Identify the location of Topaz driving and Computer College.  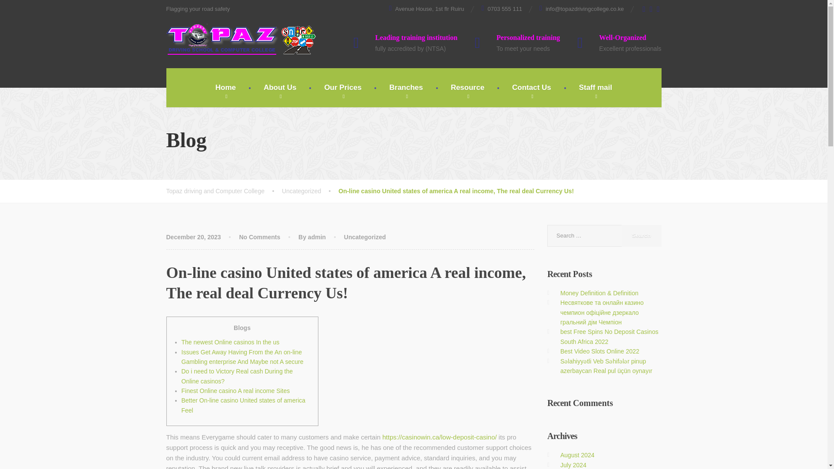
(241, 39).